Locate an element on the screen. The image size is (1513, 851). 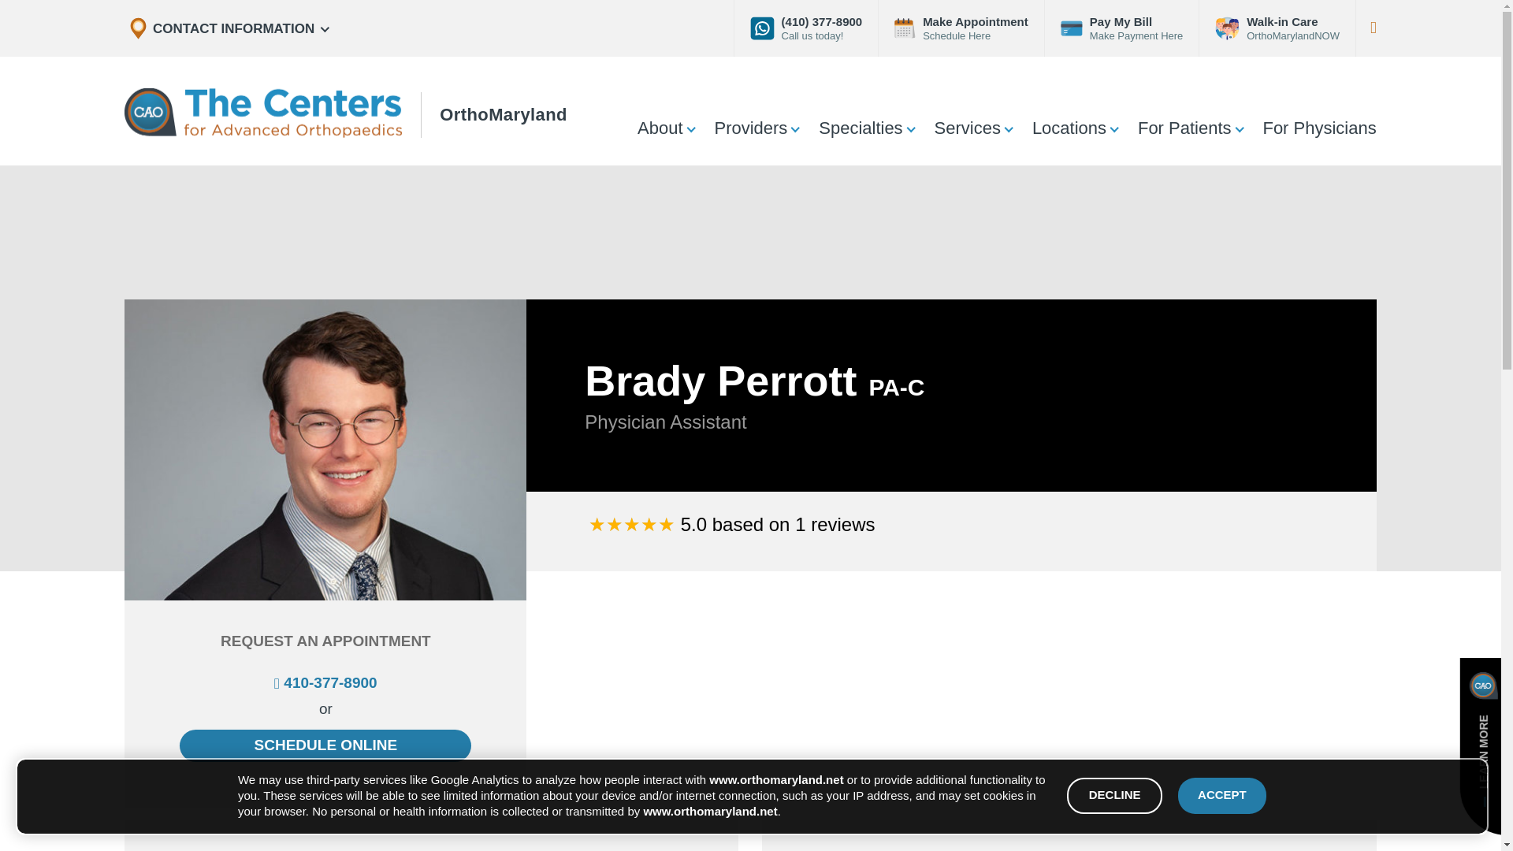
About section is located at coordinates (968, 128).